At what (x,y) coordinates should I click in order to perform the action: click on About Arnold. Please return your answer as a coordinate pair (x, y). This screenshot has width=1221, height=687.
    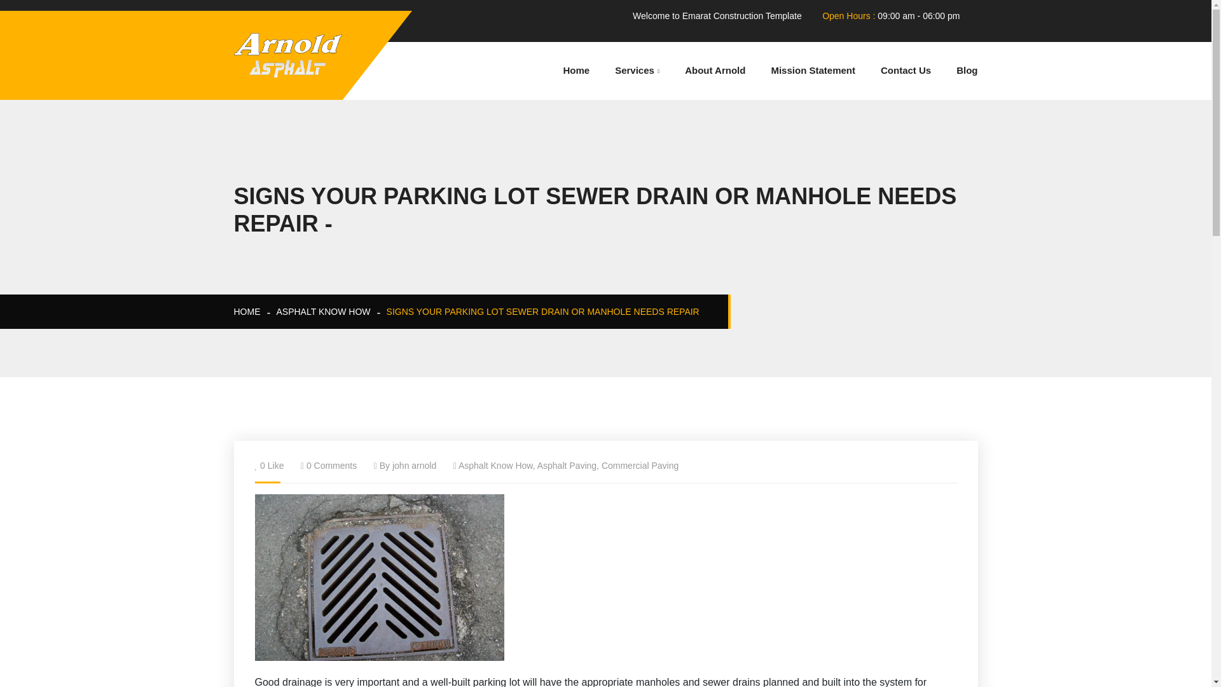
    Looking at the image, I should click on (715, 70).